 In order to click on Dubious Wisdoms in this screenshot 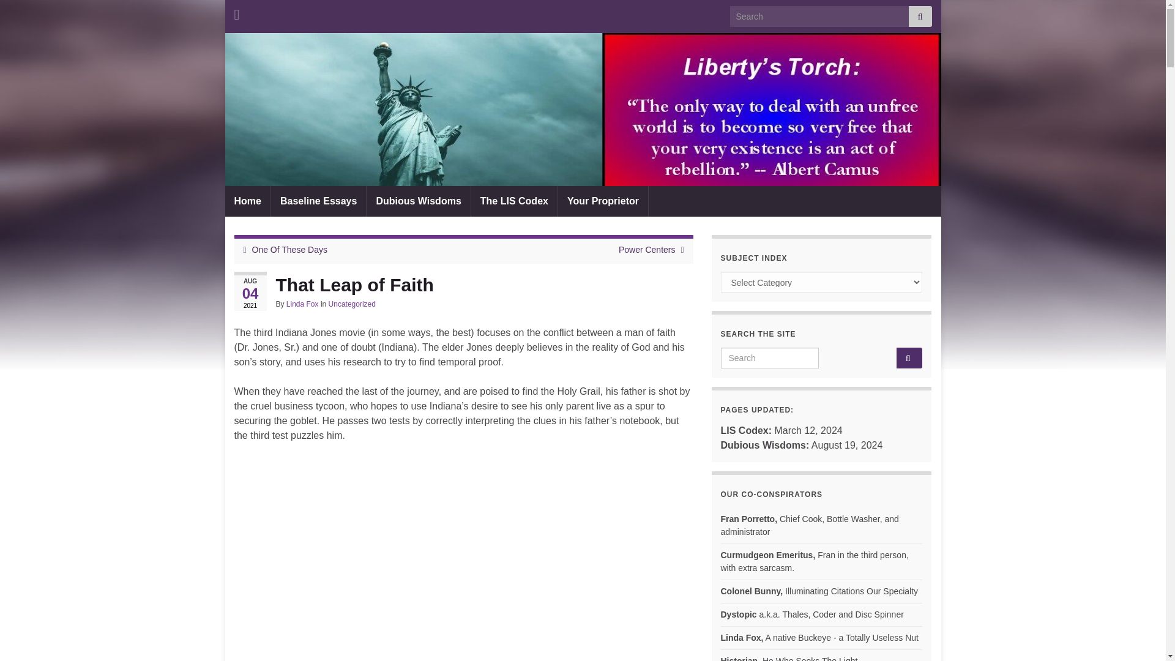, I will do `click(419, 201)`.